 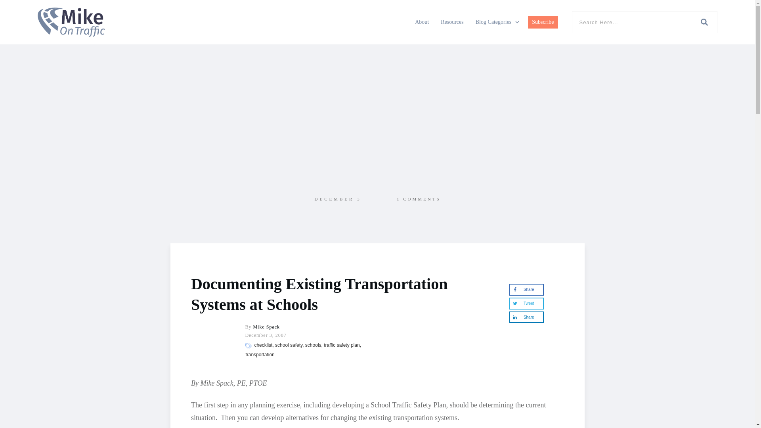 What do you see at coordinates (526, 317) in the screenshot?
I see `Share` at bounding box center [526, 317].